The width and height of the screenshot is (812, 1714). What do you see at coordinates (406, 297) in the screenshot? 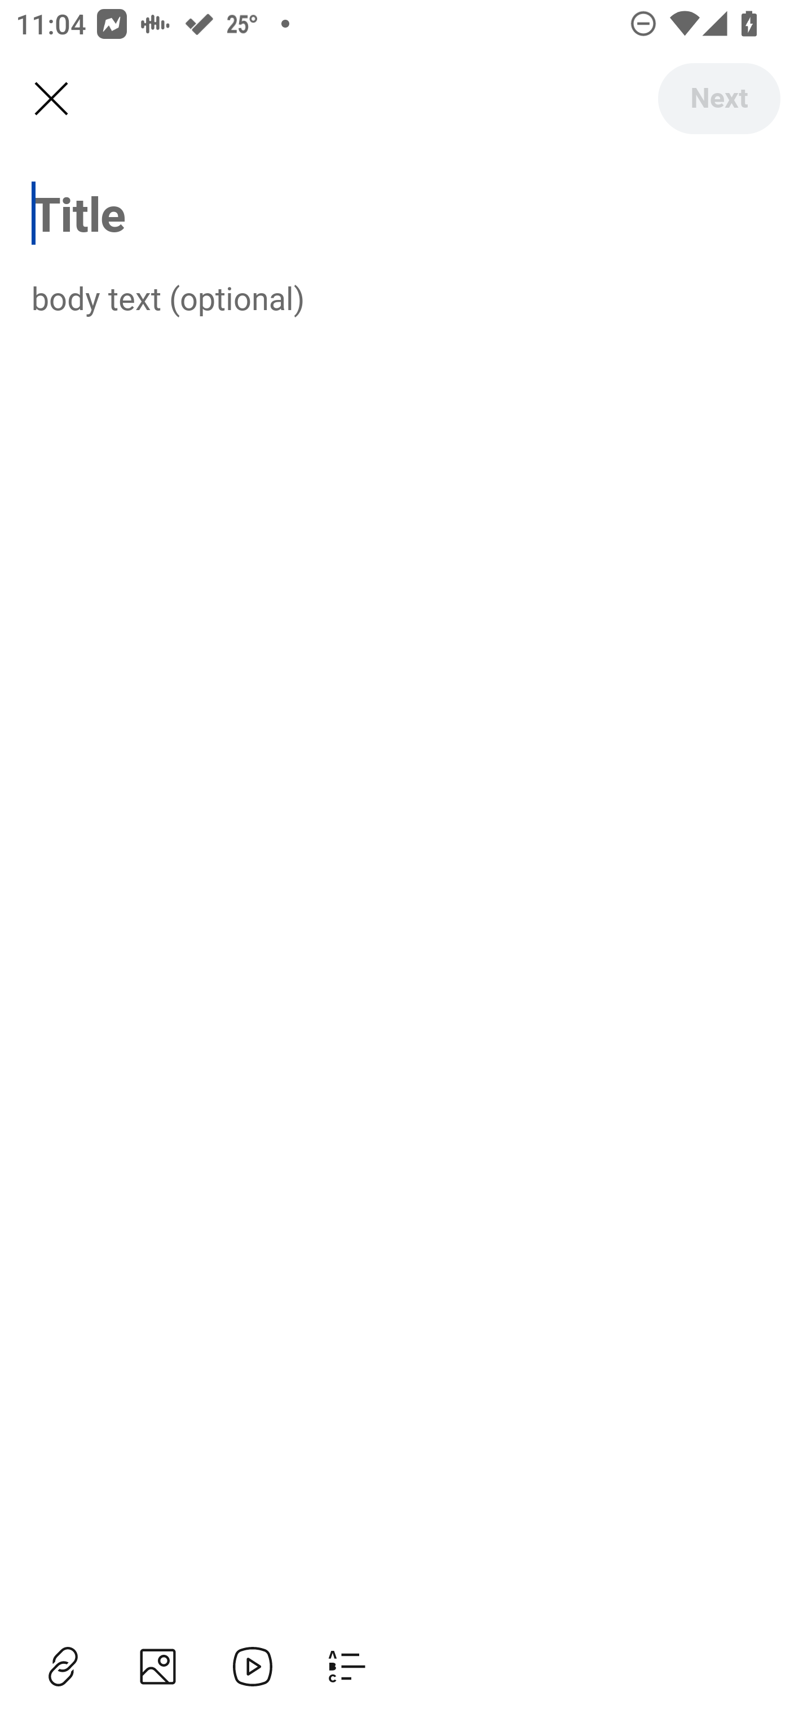
I see `body text (optional)` at bounding box center [406, 297].